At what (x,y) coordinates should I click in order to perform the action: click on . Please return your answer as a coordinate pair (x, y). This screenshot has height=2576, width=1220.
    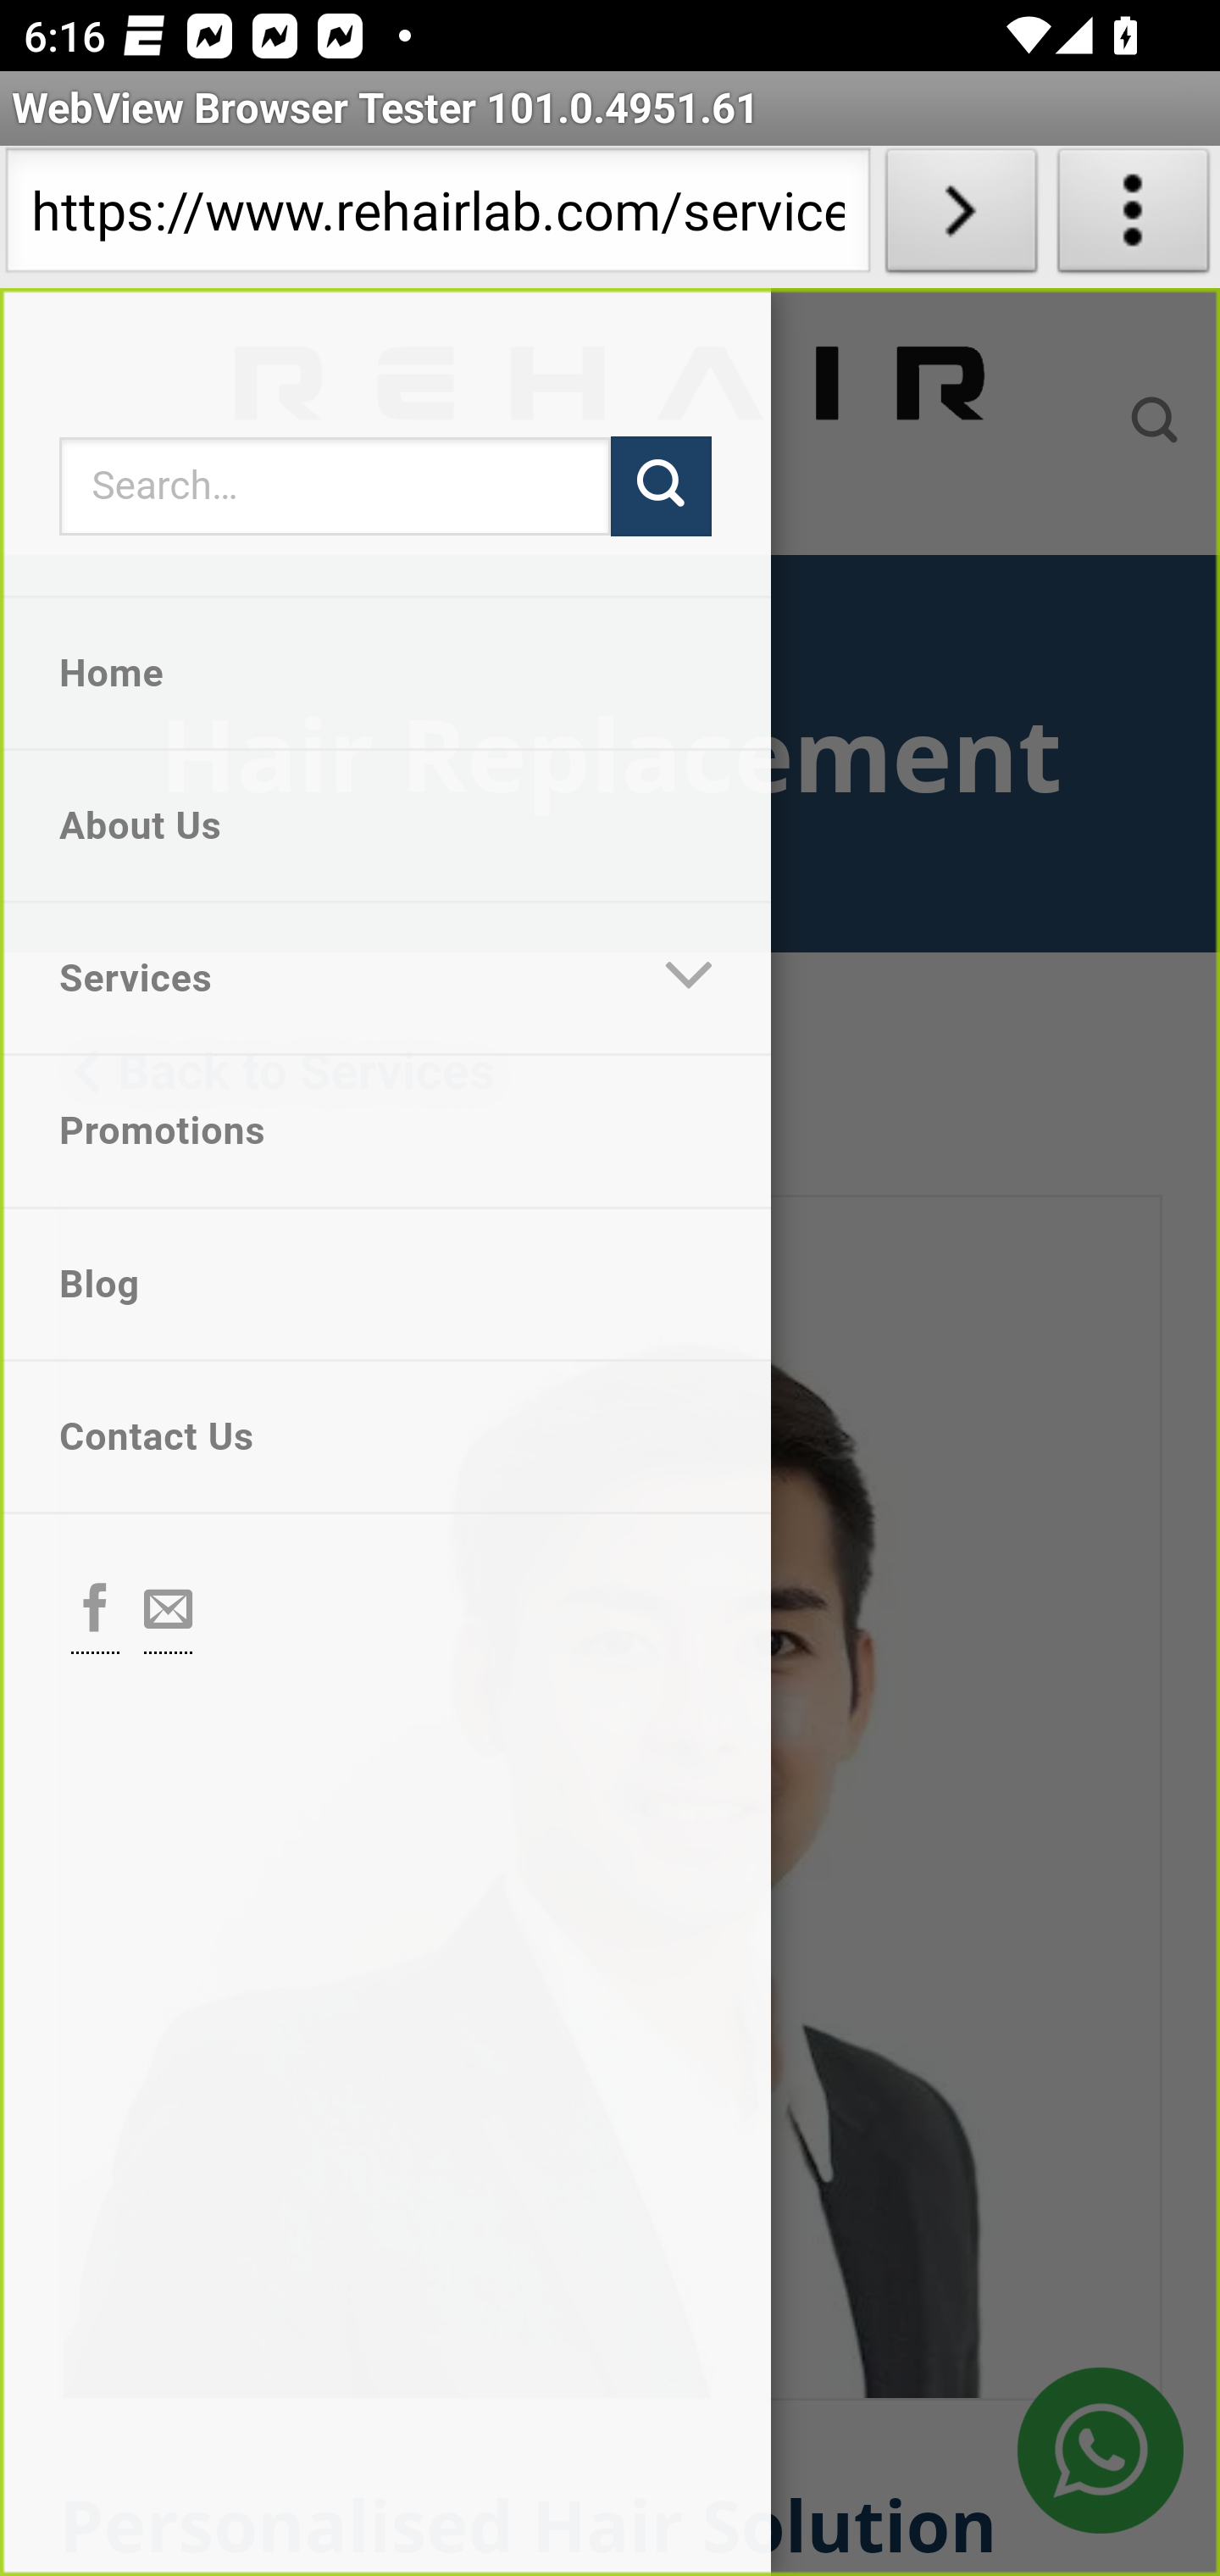
    Looking at the image, I should click on (95, 1612).